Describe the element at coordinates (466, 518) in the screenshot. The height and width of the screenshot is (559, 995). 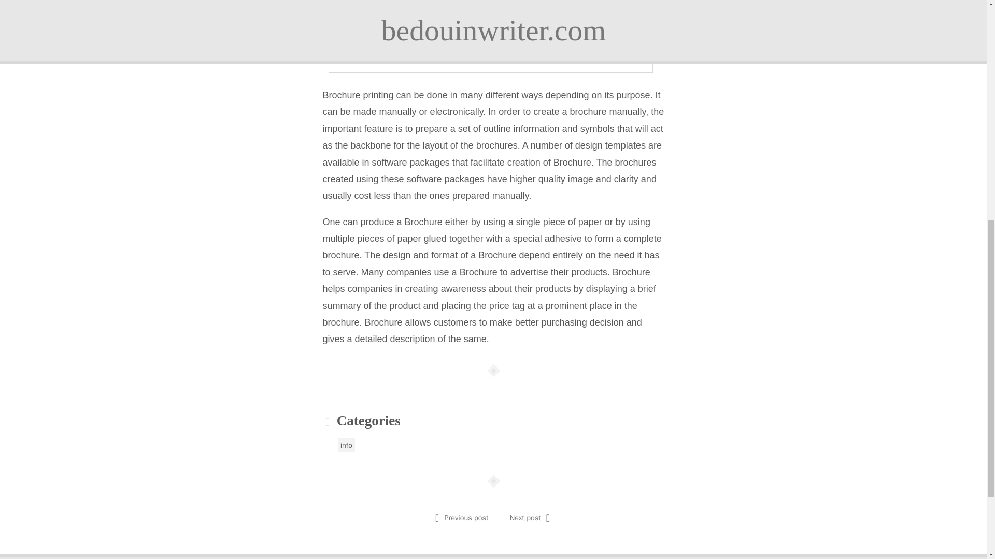
I see `Previous post` at that location.